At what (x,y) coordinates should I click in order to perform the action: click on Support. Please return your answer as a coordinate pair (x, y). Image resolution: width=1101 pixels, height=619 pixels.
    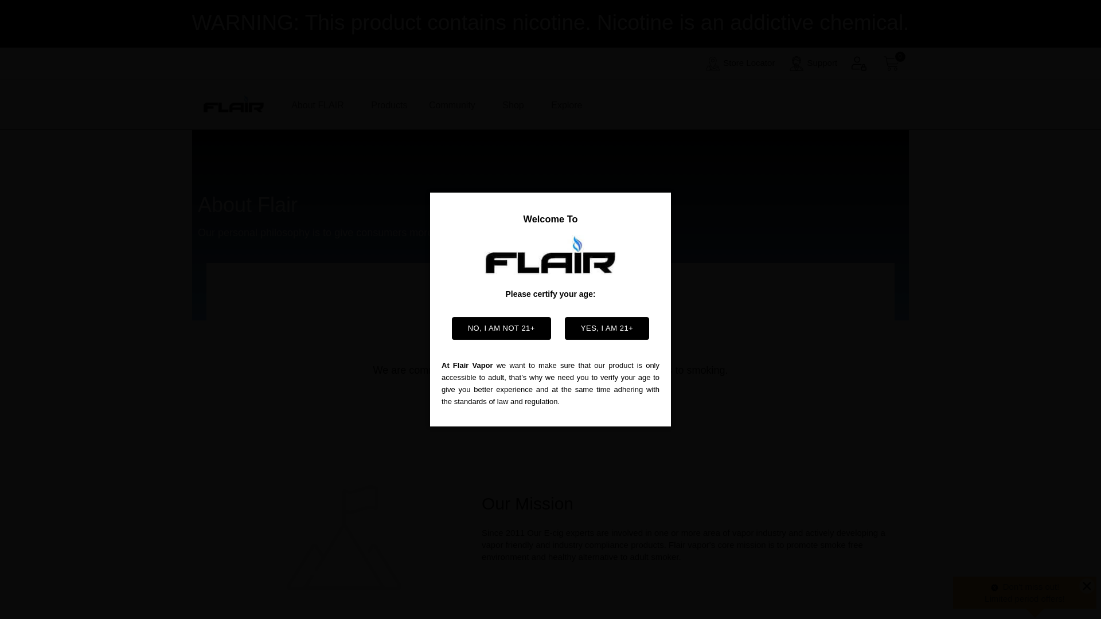
    Looking at the image, I should click on (813, 64).